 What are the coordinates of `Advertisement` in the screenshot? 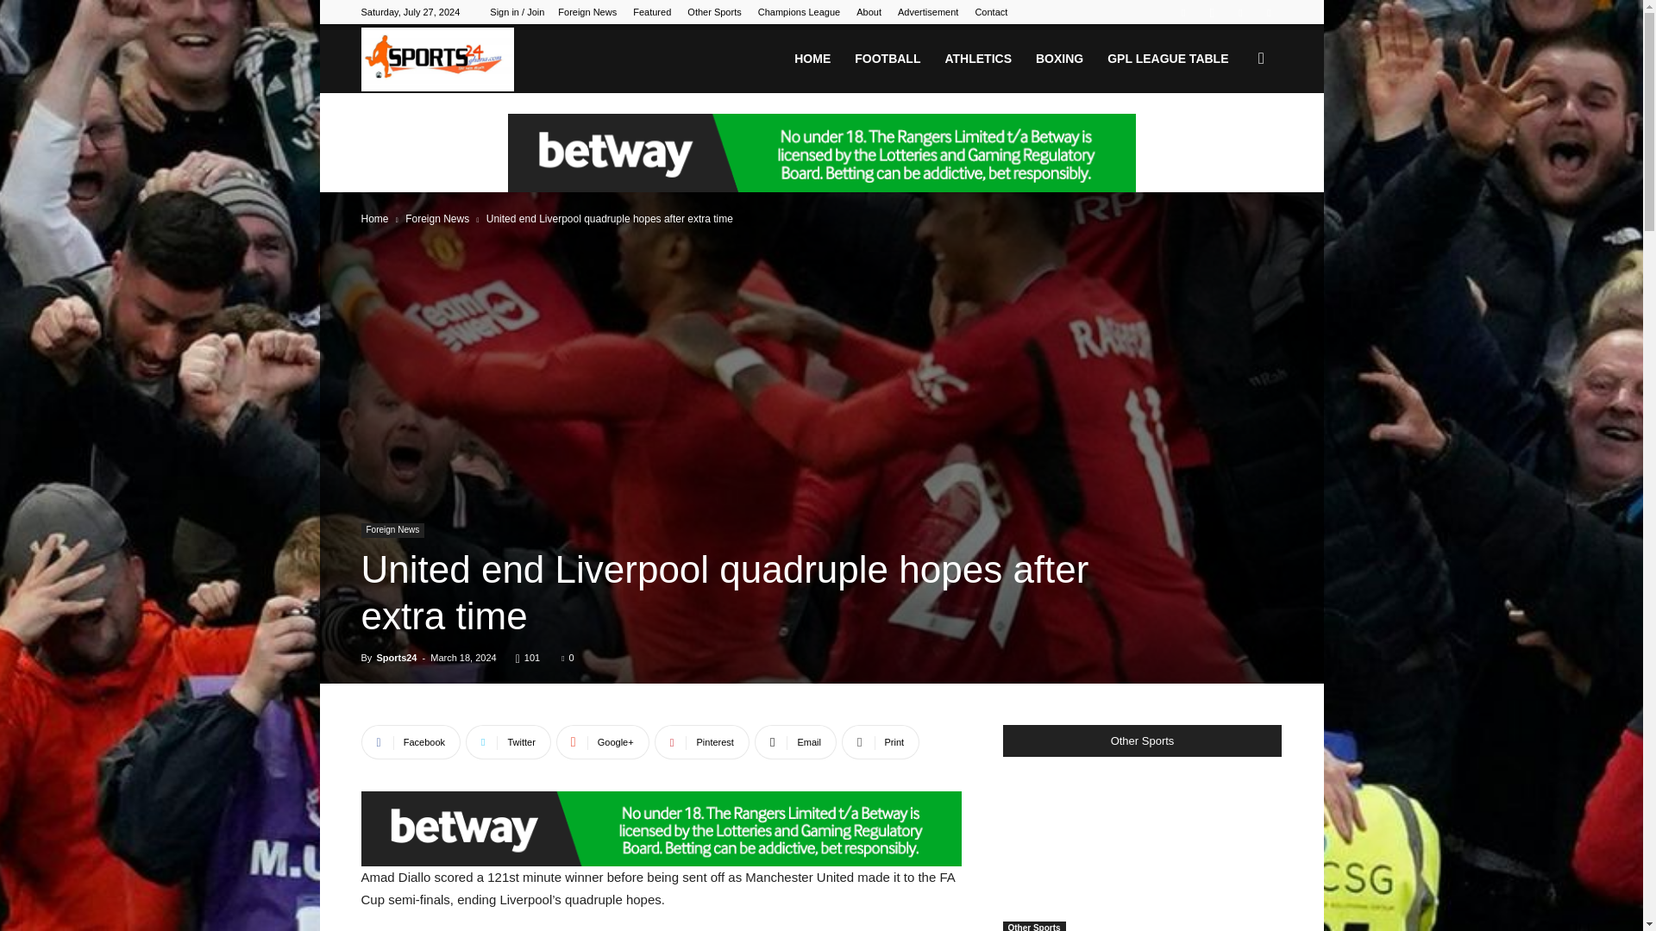 It's located at (928, 12).